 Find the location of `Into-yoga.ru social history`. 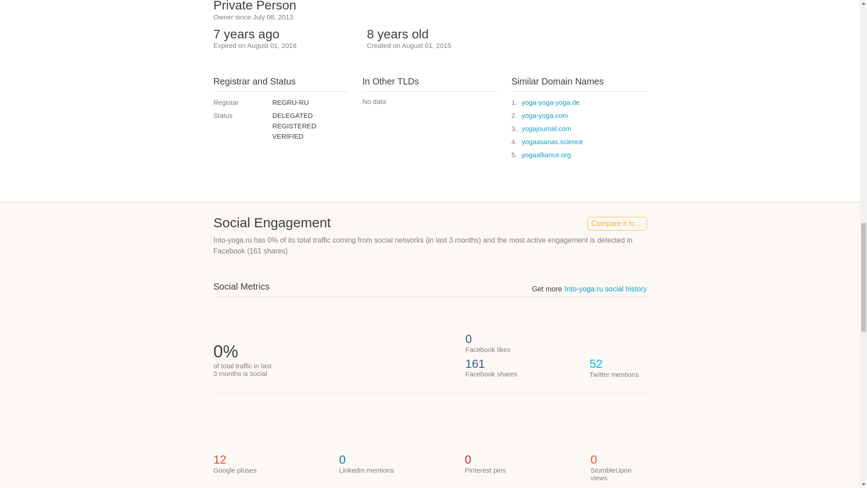

Into-yoga.ru social history is located at coordinates (605, 289).